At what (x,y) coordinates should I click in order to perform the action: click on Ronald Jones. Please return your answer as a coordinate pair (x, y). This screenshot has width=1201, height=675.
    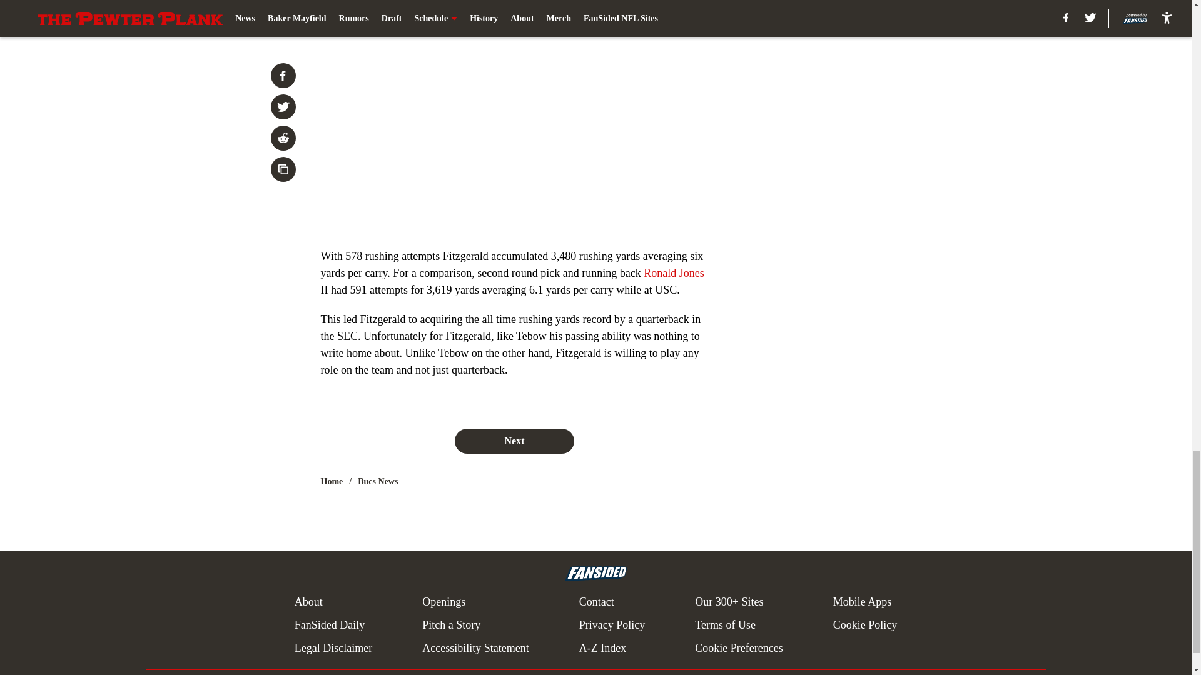
    Looking at the image, I should click on (674, 272).